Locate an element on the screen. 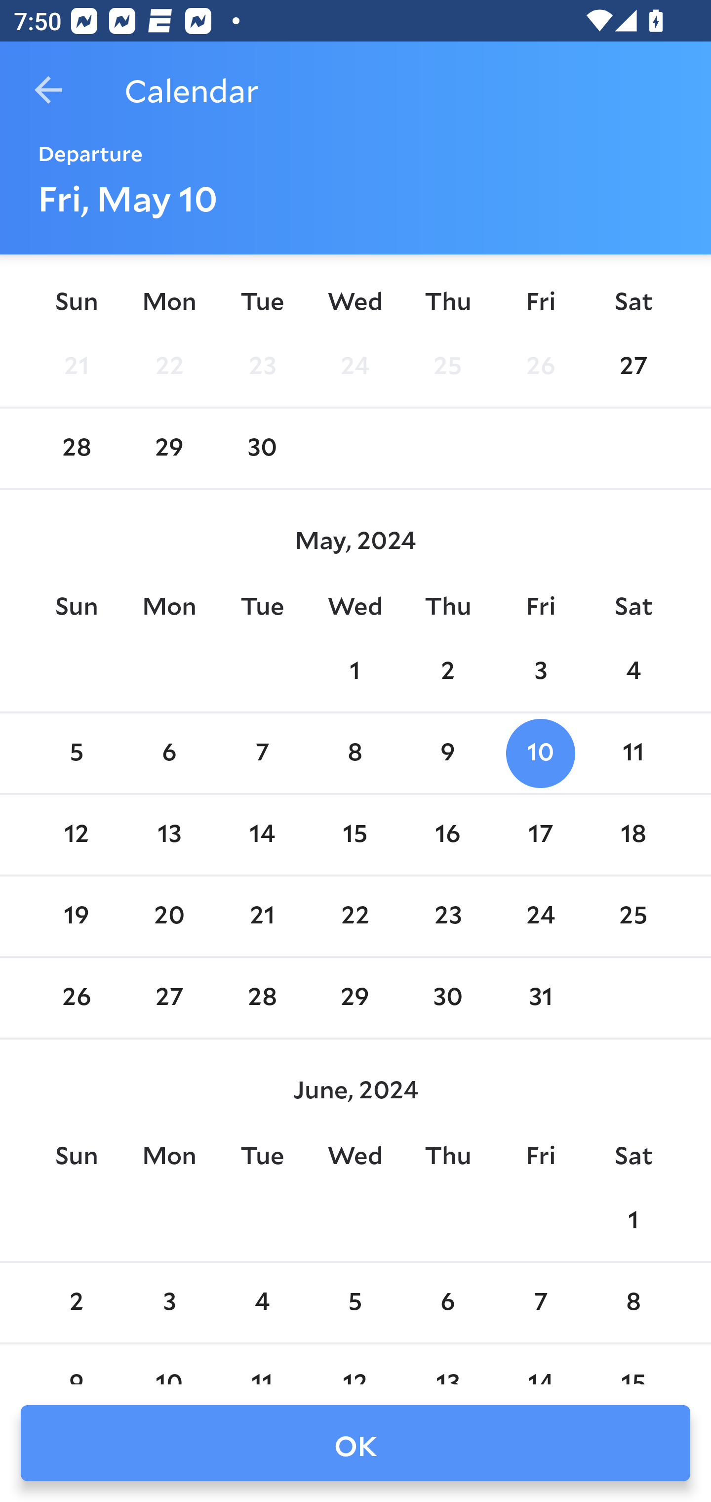 This screenshot has height=1502, width=711. 23 is located at coordinates (447, 916).